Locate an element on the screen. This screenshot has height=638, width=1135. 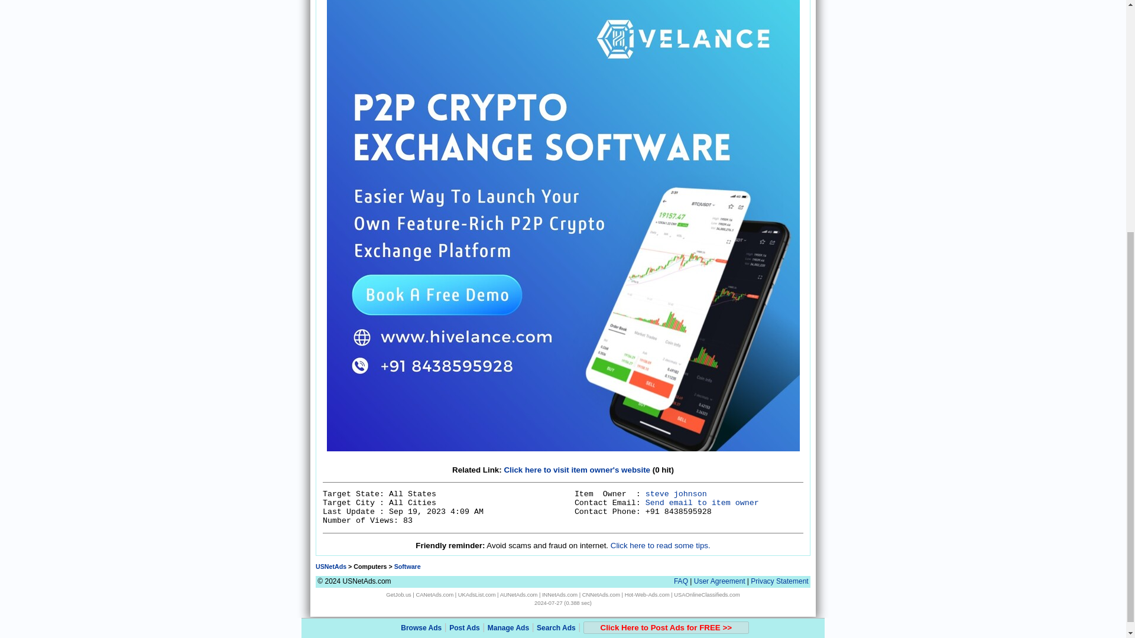
Browse all items posted by this owner is located at coordinates (676, 494).